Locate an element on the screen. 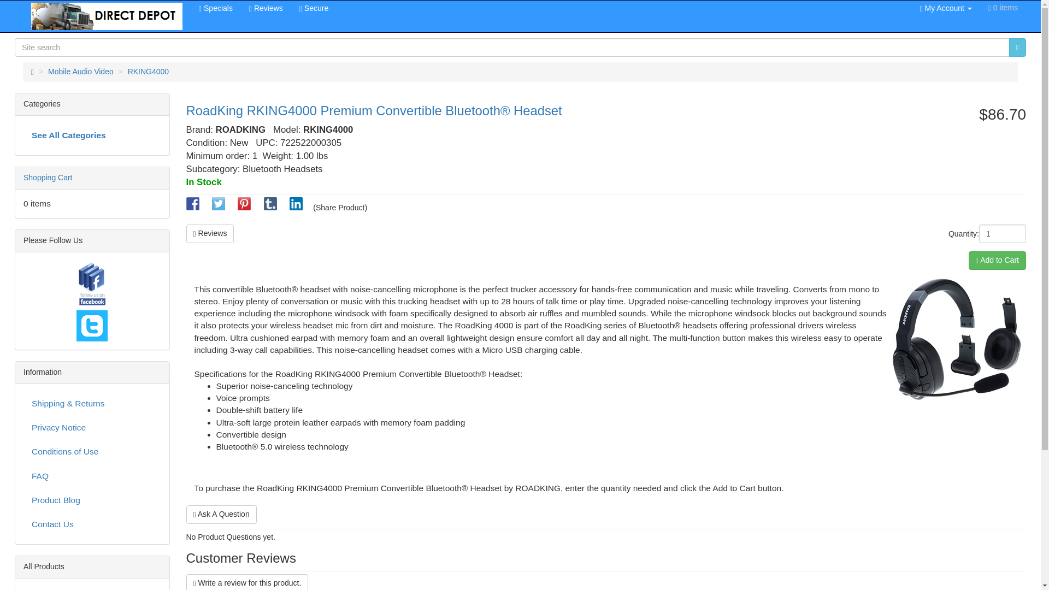 The width and height of the screenshot is (1049, 590). Write a review for this product. is located at coordinates (247, 582).